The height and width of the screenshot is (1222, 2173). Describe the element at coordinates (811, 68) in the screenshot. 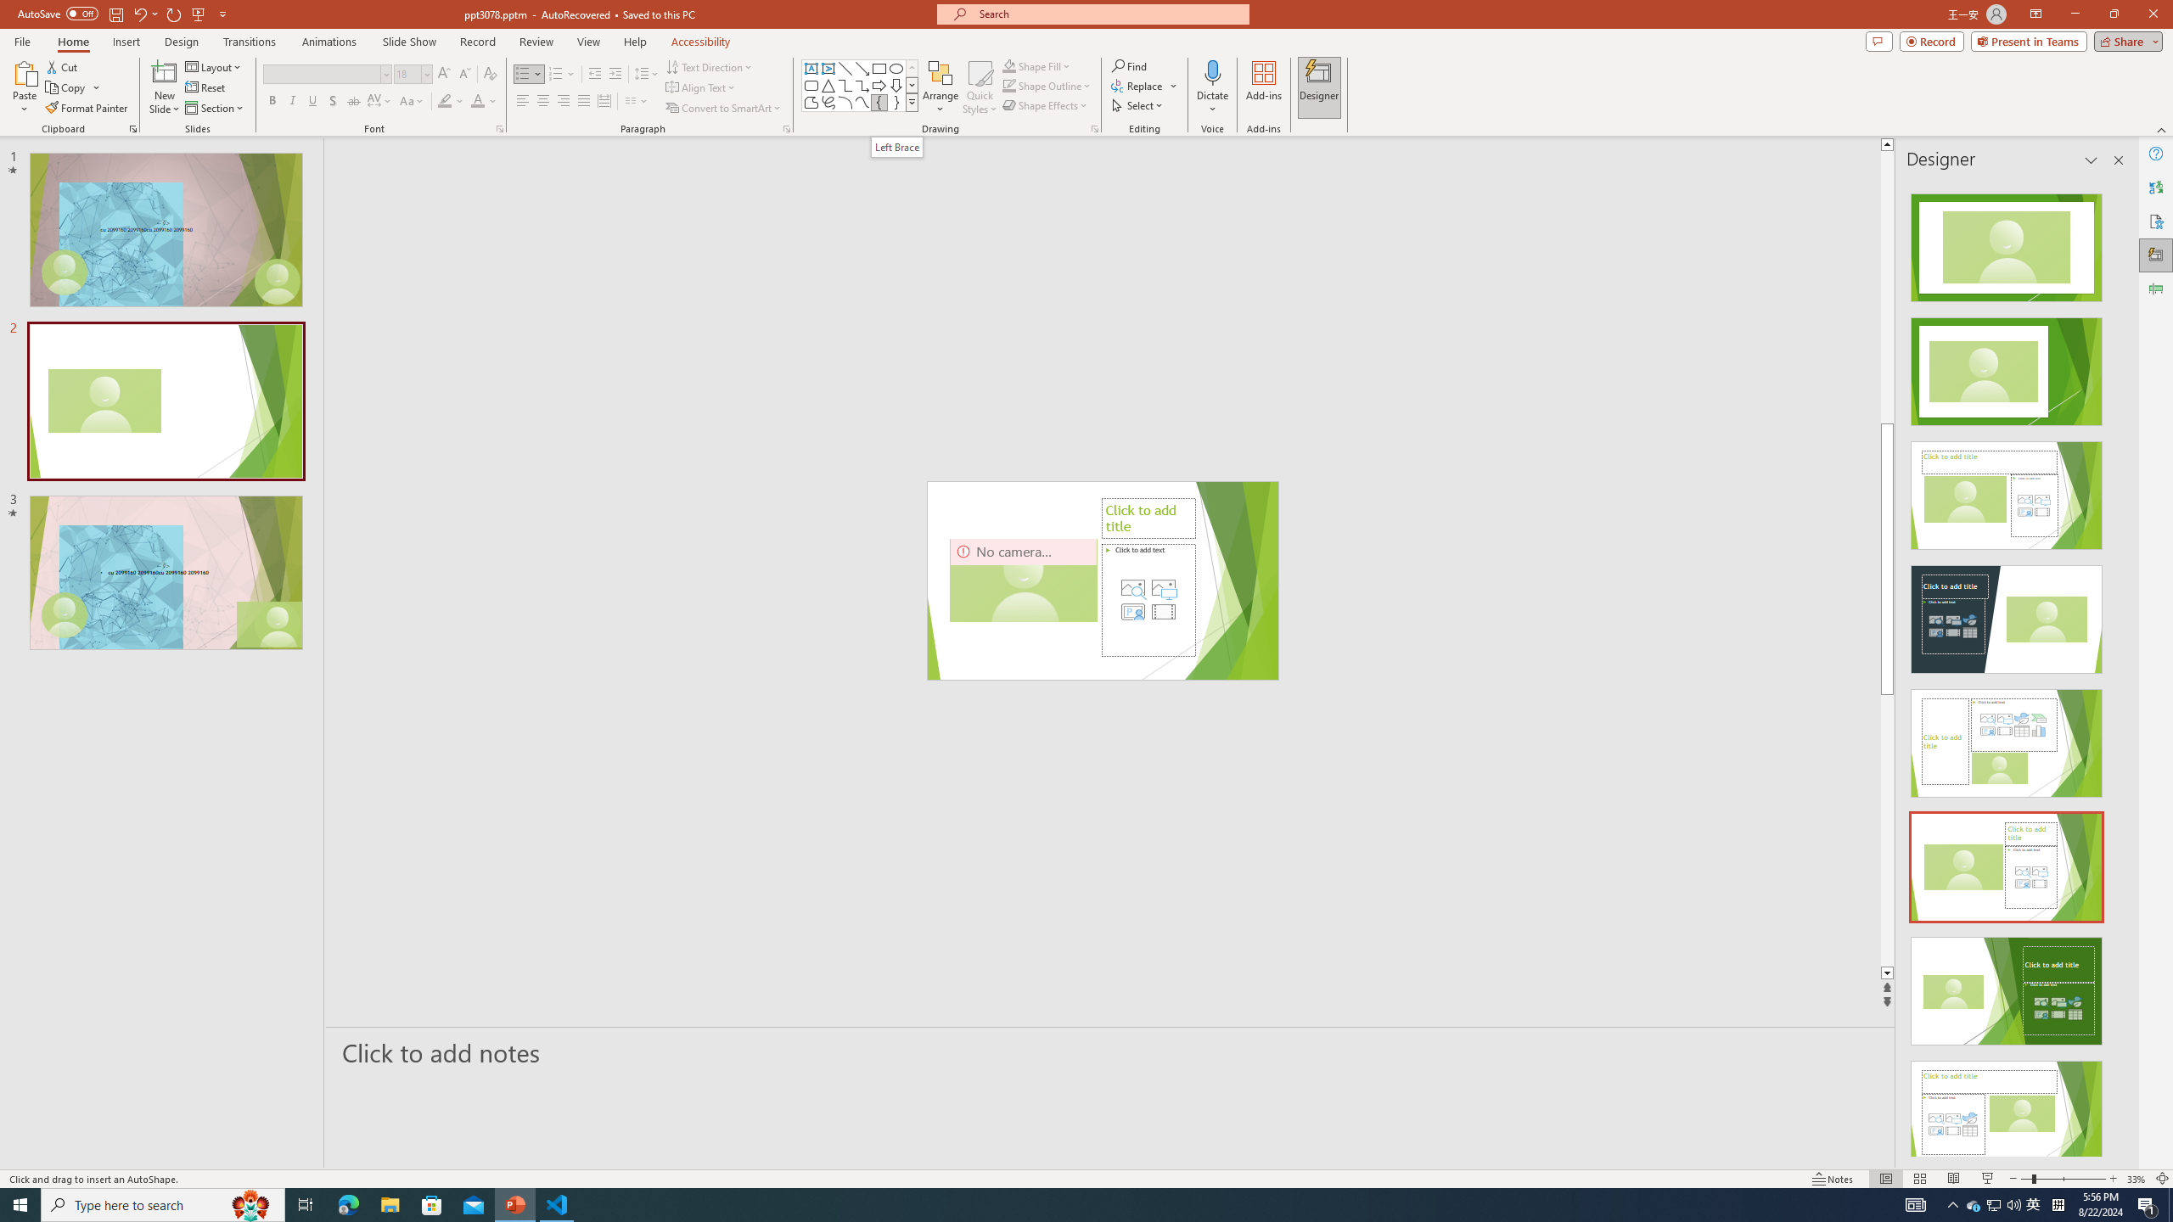

I see `Text Box` at that location.